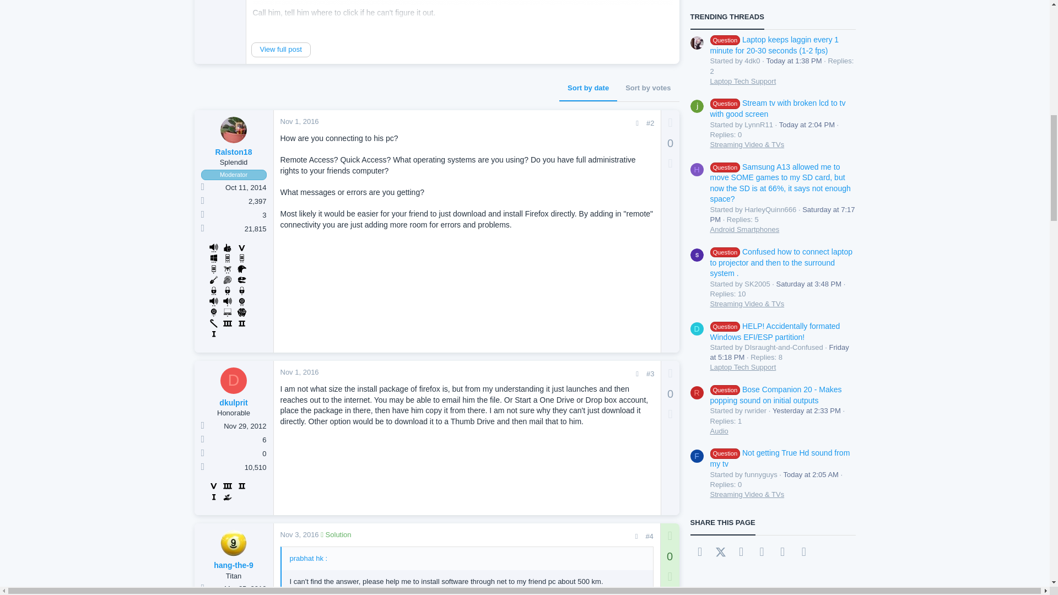  Describe the element at coordinates (299, 372) in the screenshot. I see `Nov 1, 2016 at 4:11 PM` at that location.